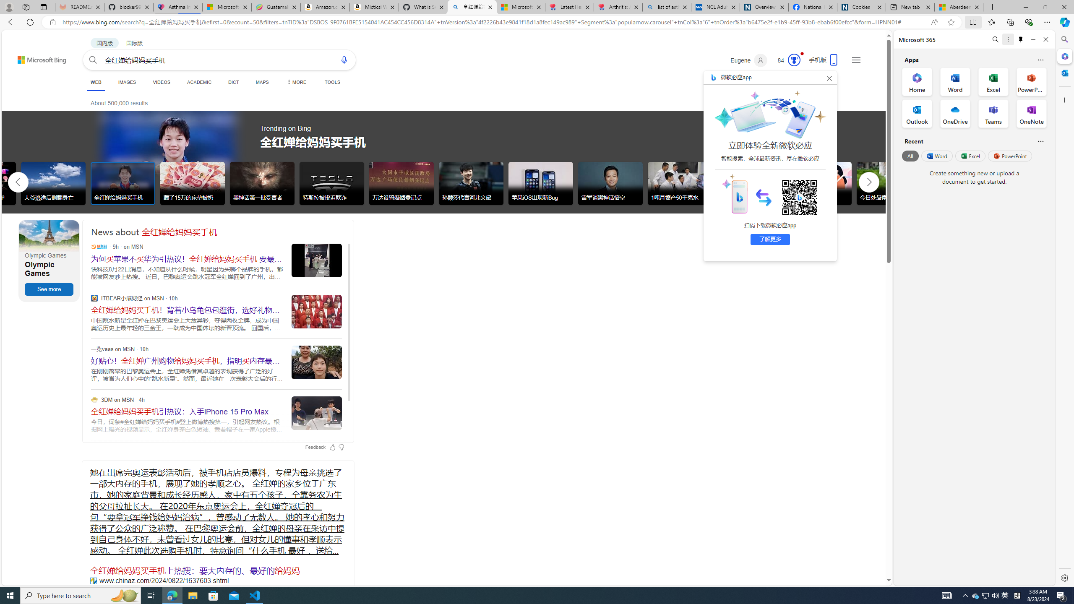 Image resolution: width=1074 pixels, height=604 pixels. I want to click on Search button, so click(93, 60).